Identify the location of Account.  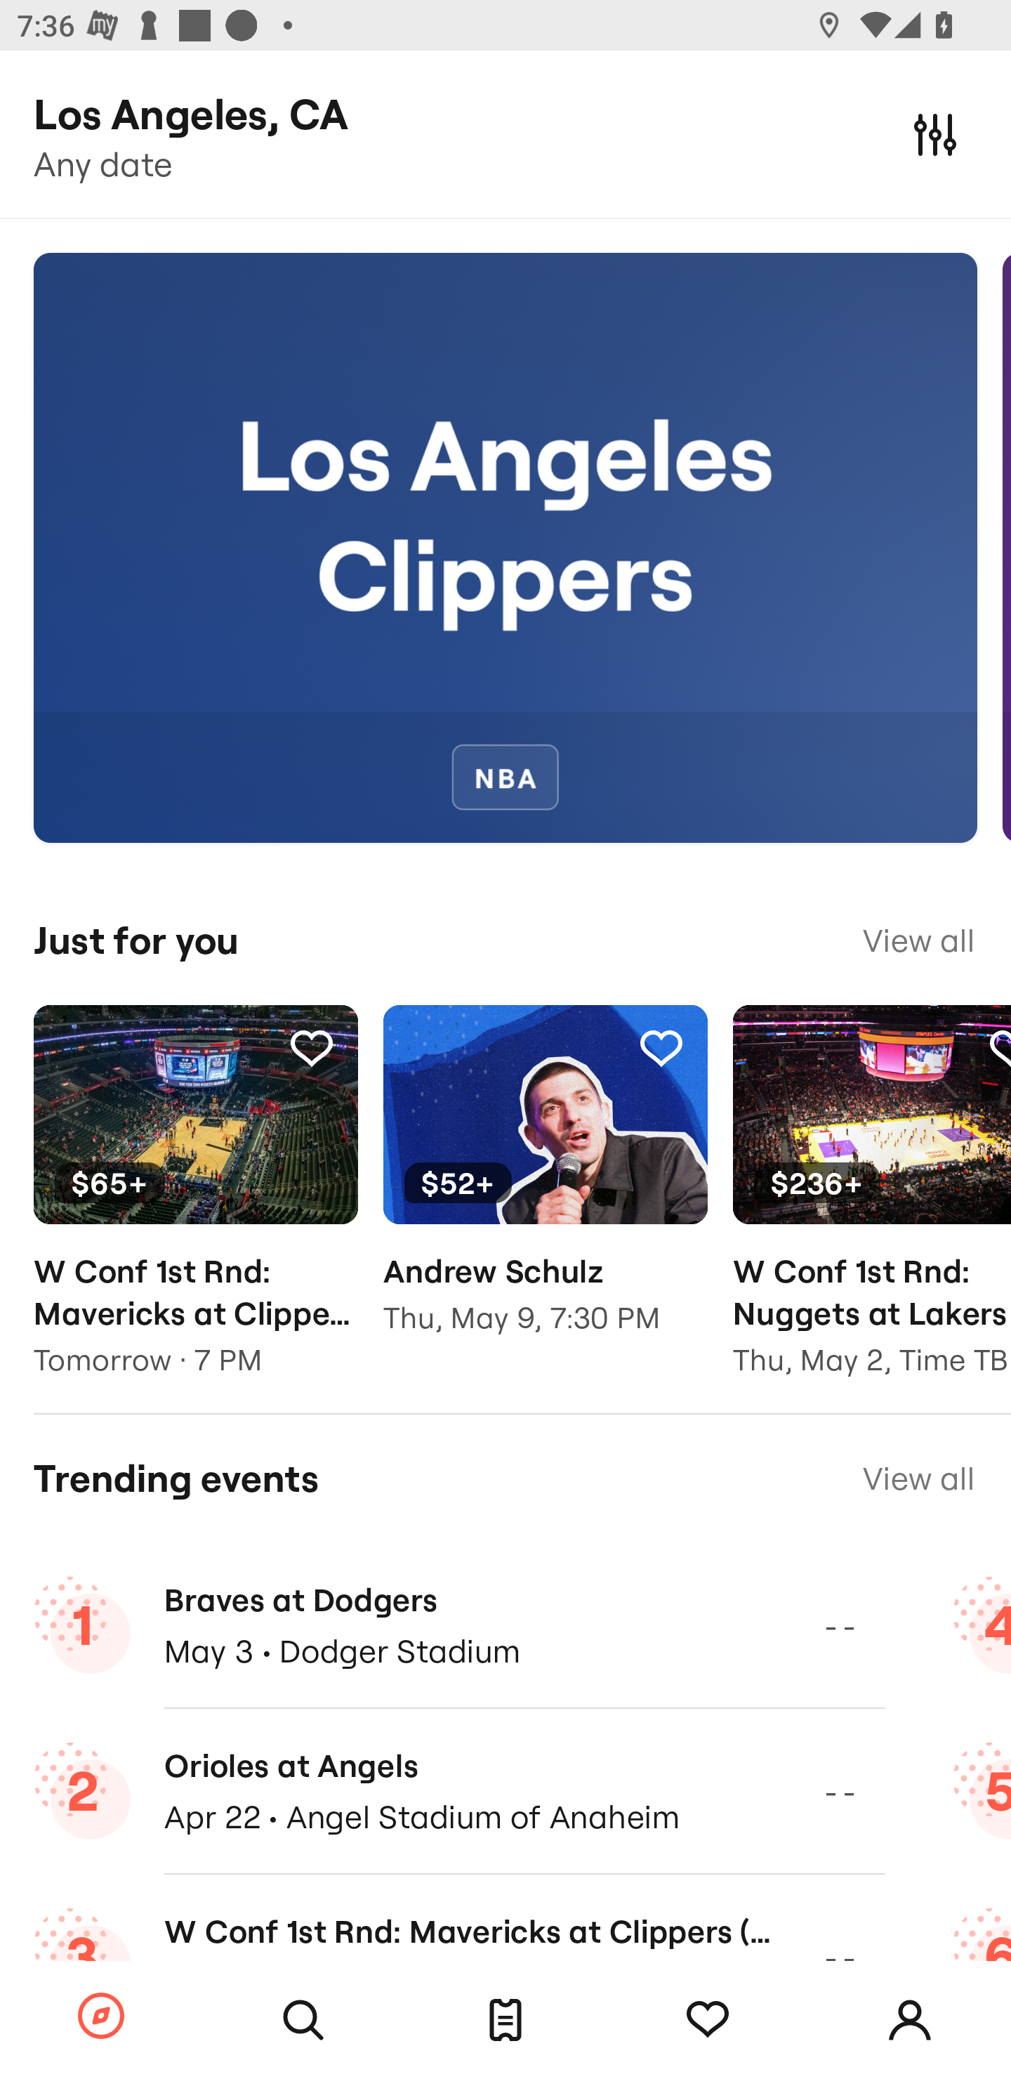
(910, 2020).